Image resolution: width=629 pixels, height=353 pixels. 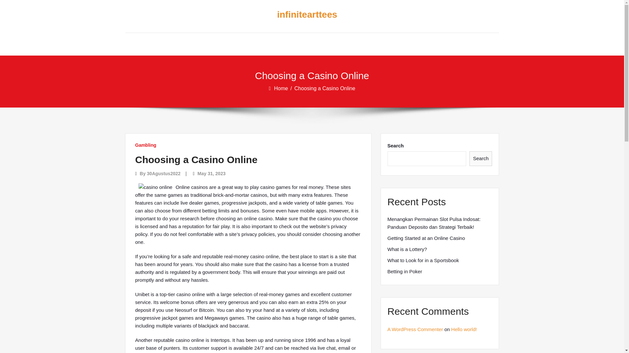 I want to click on Betting in Poker, so click(x=405, y=271).